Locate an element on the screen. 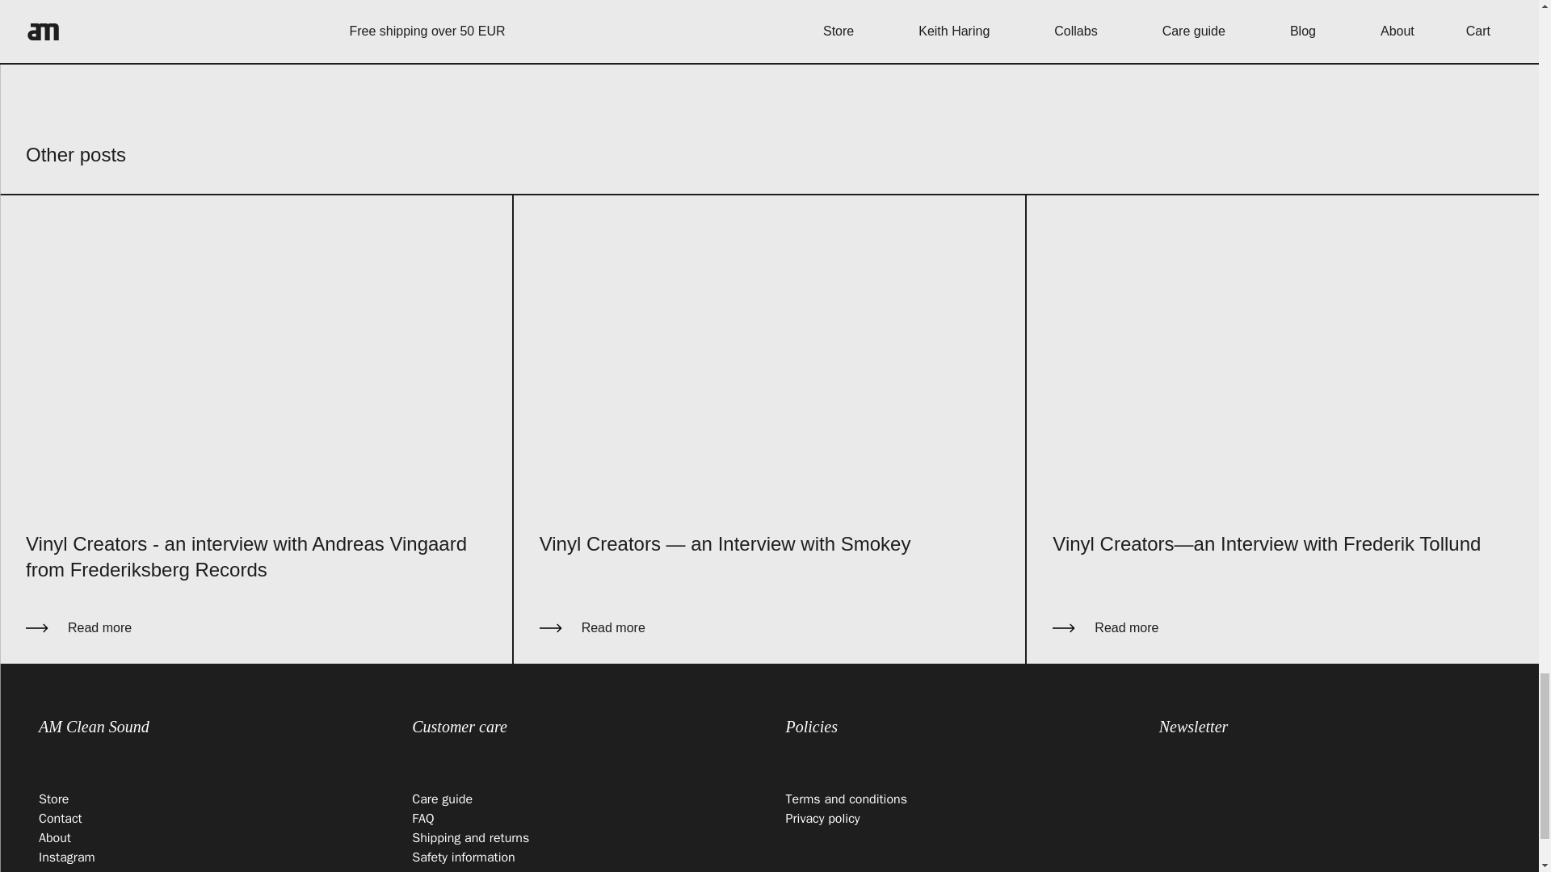 This screenshot has width=1551, height=872. Contact is located at coordinates (60, 819).